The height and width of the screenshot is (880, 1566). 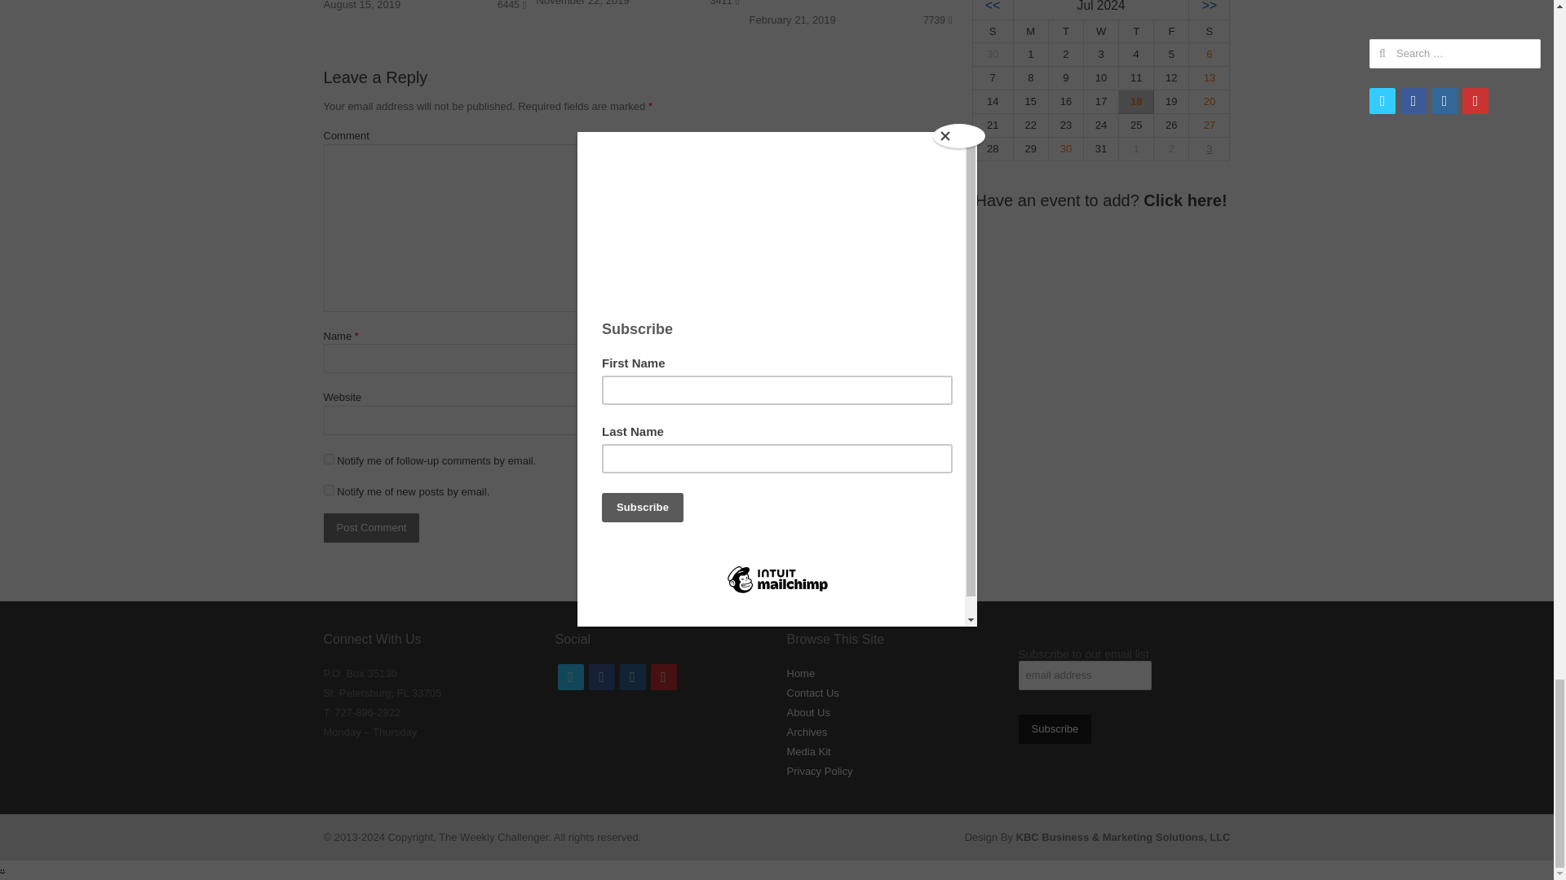 I want to click on Subscribe, so click(x=1055, y=728).